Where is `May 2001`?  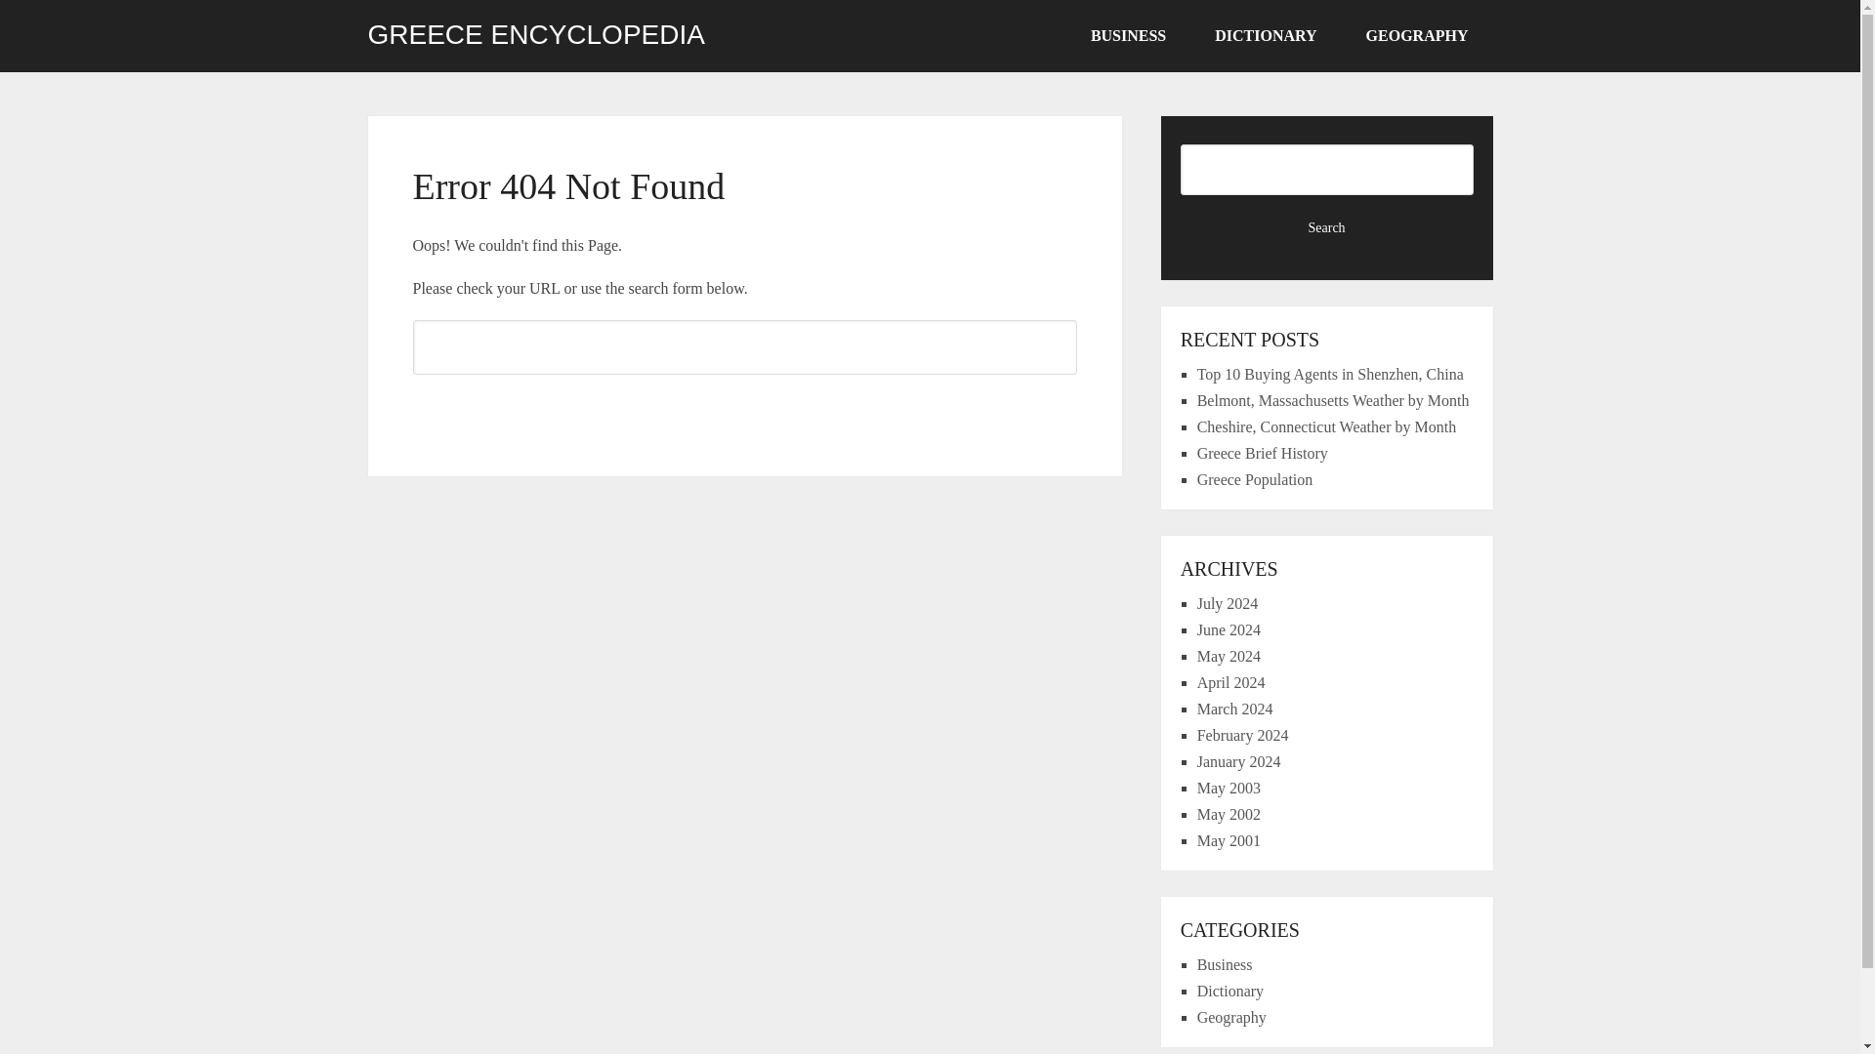 May 2001 is located at coordinates (1229, 841).